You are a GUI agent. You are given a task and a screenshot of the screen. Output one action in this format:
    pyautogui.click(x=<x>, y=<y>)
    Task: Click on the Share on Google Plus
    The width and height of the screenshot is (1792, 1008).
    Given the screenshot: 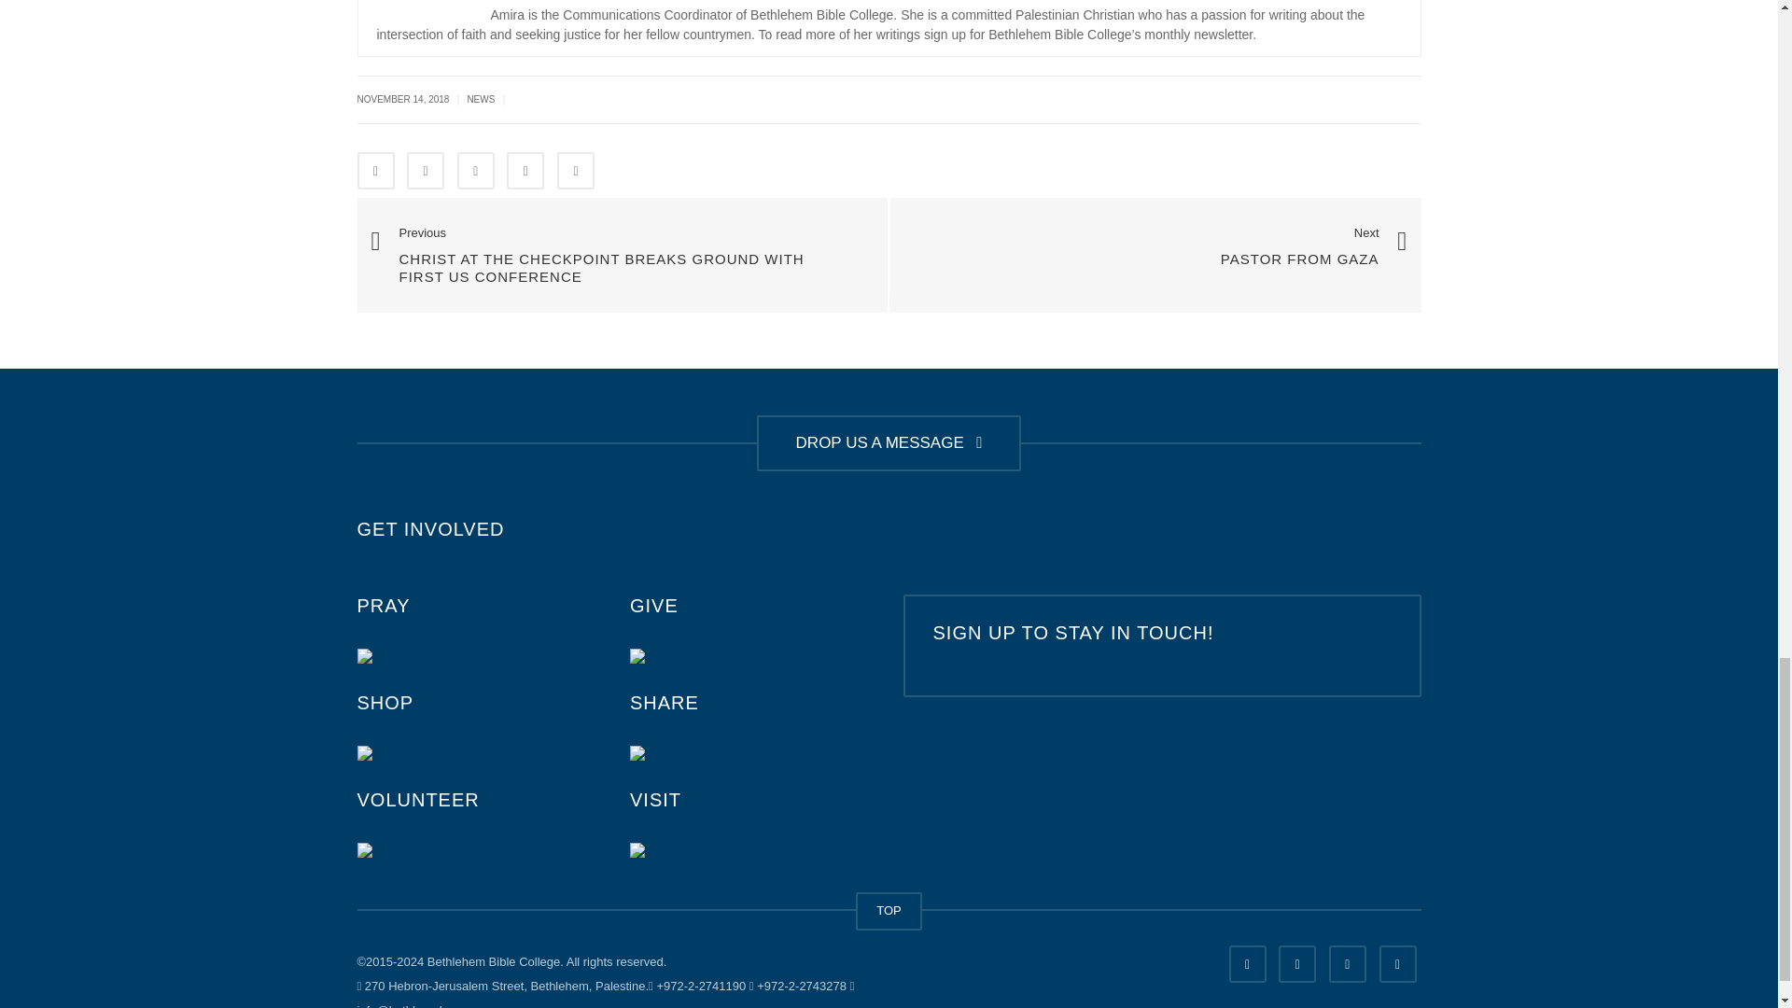 What is the action you would take?
    pyautogui.click(x=525, y=171)
    